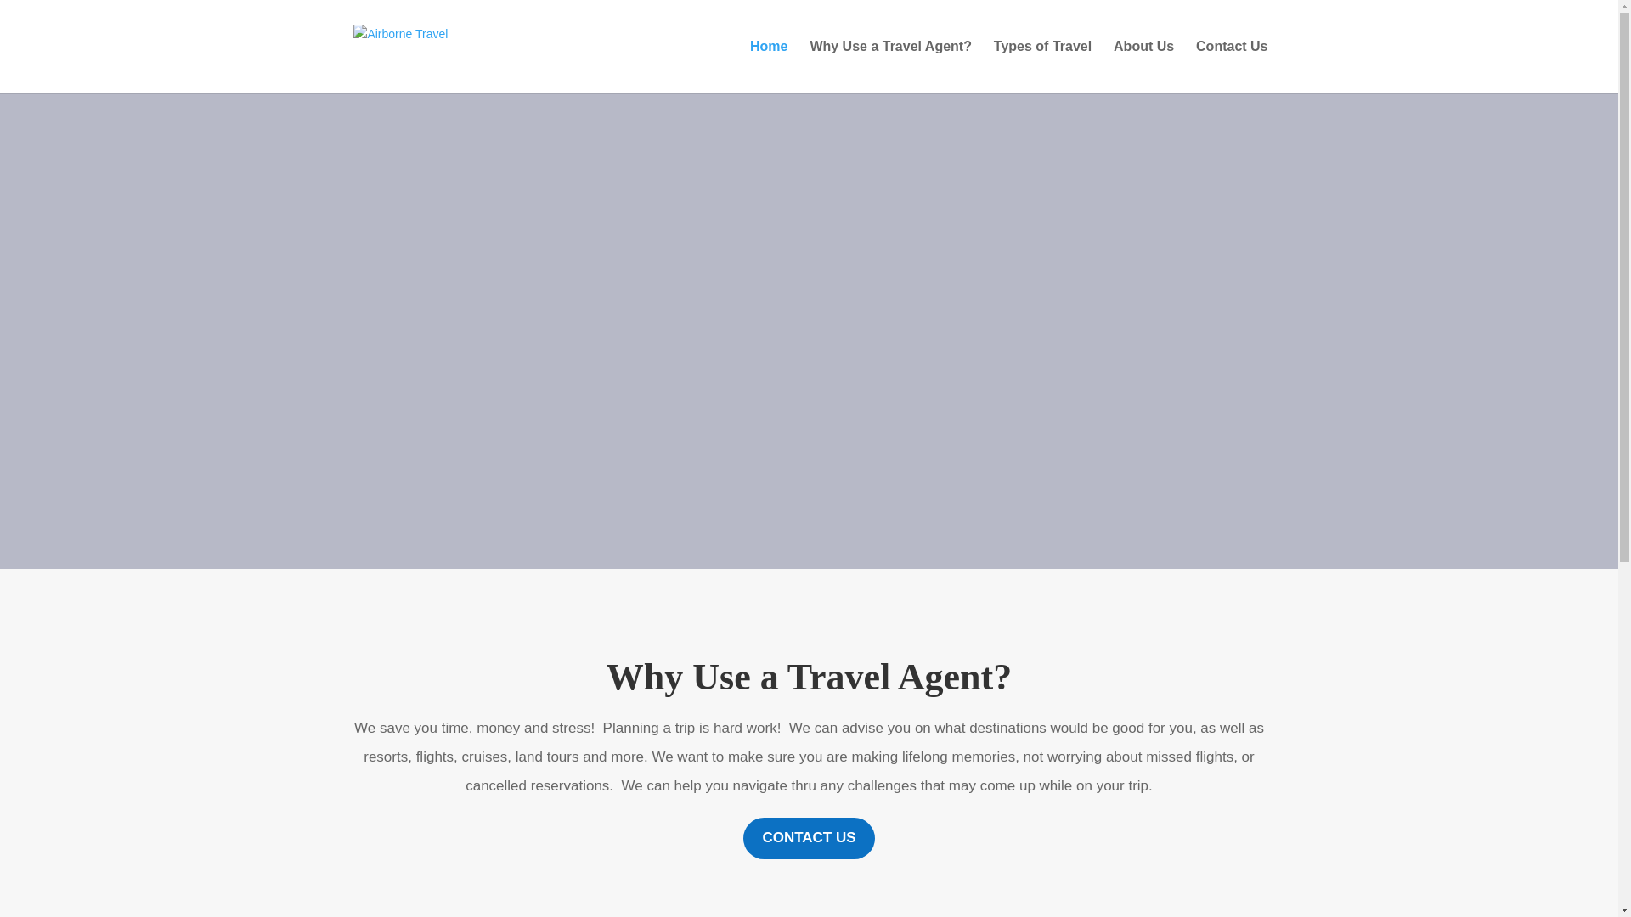 The image size is (1631, 917). Describe the element at coordinates (1231, 66) in the screenshot. I see `Contact Us` at that location.